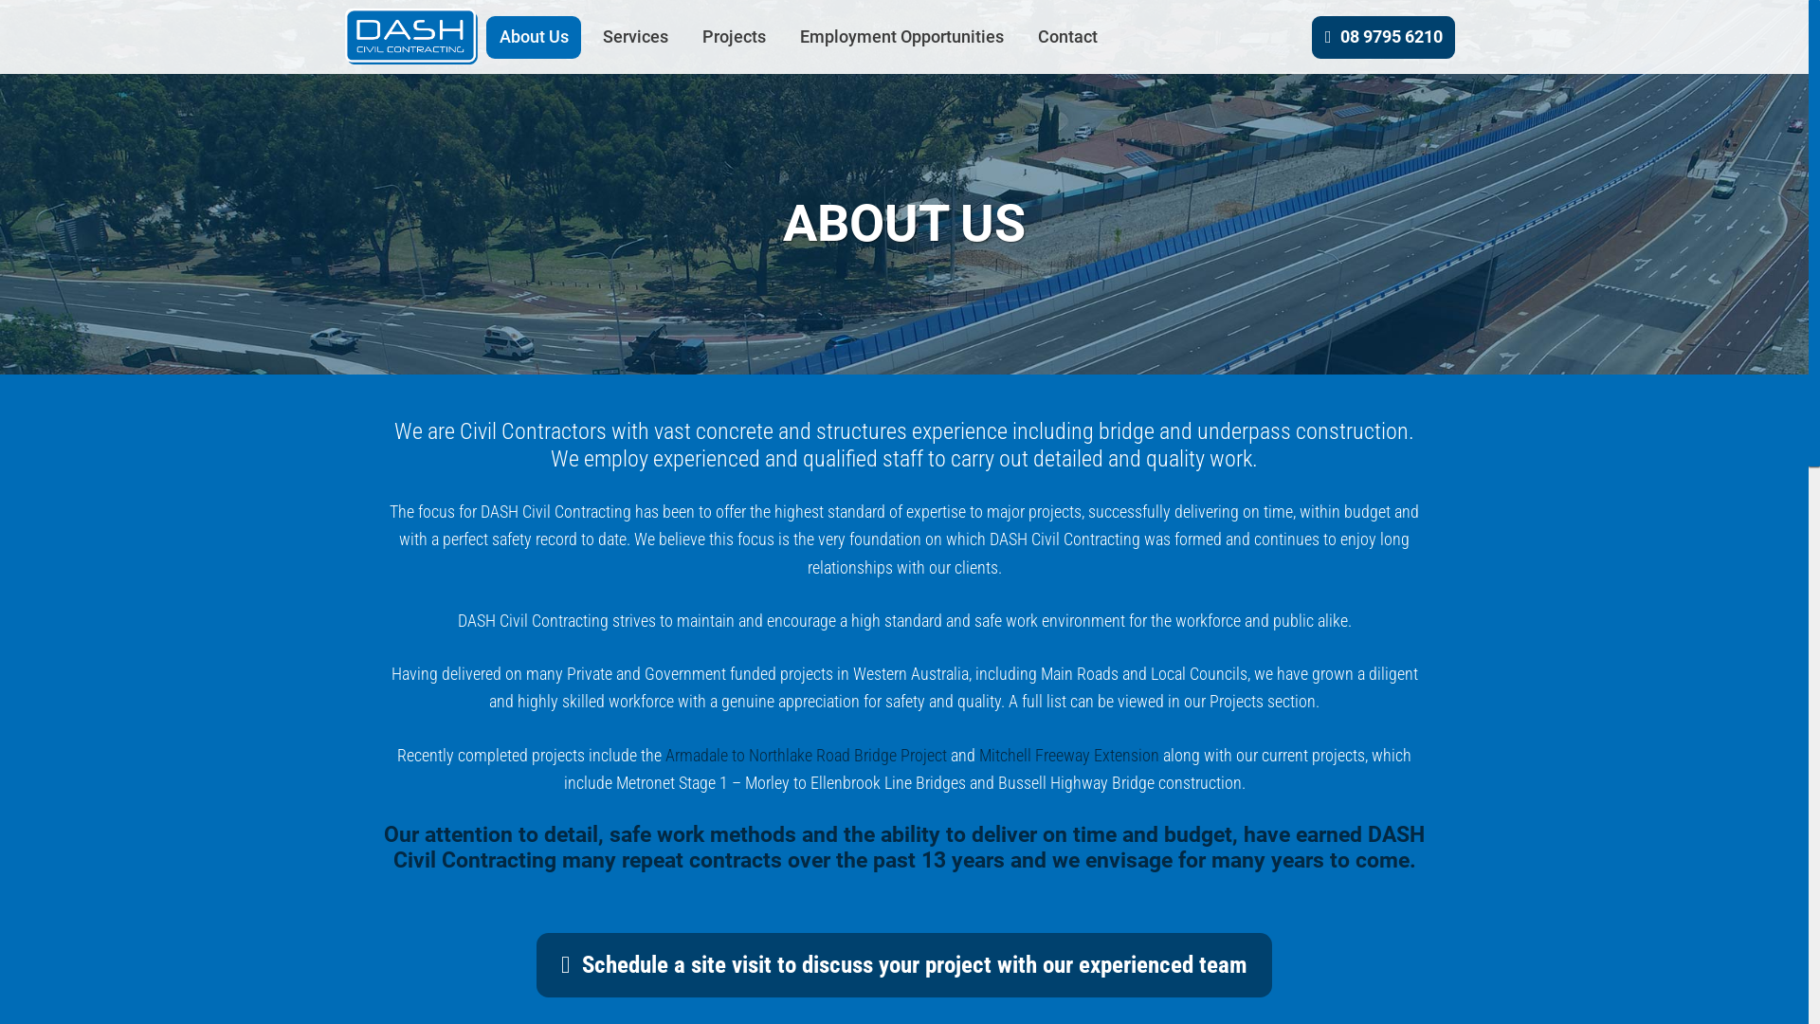 The image size is (1820, 1024). What do you see at coordinates (635, 36) in the screenshot?
I see `Services` at bounding box center [635, 36].